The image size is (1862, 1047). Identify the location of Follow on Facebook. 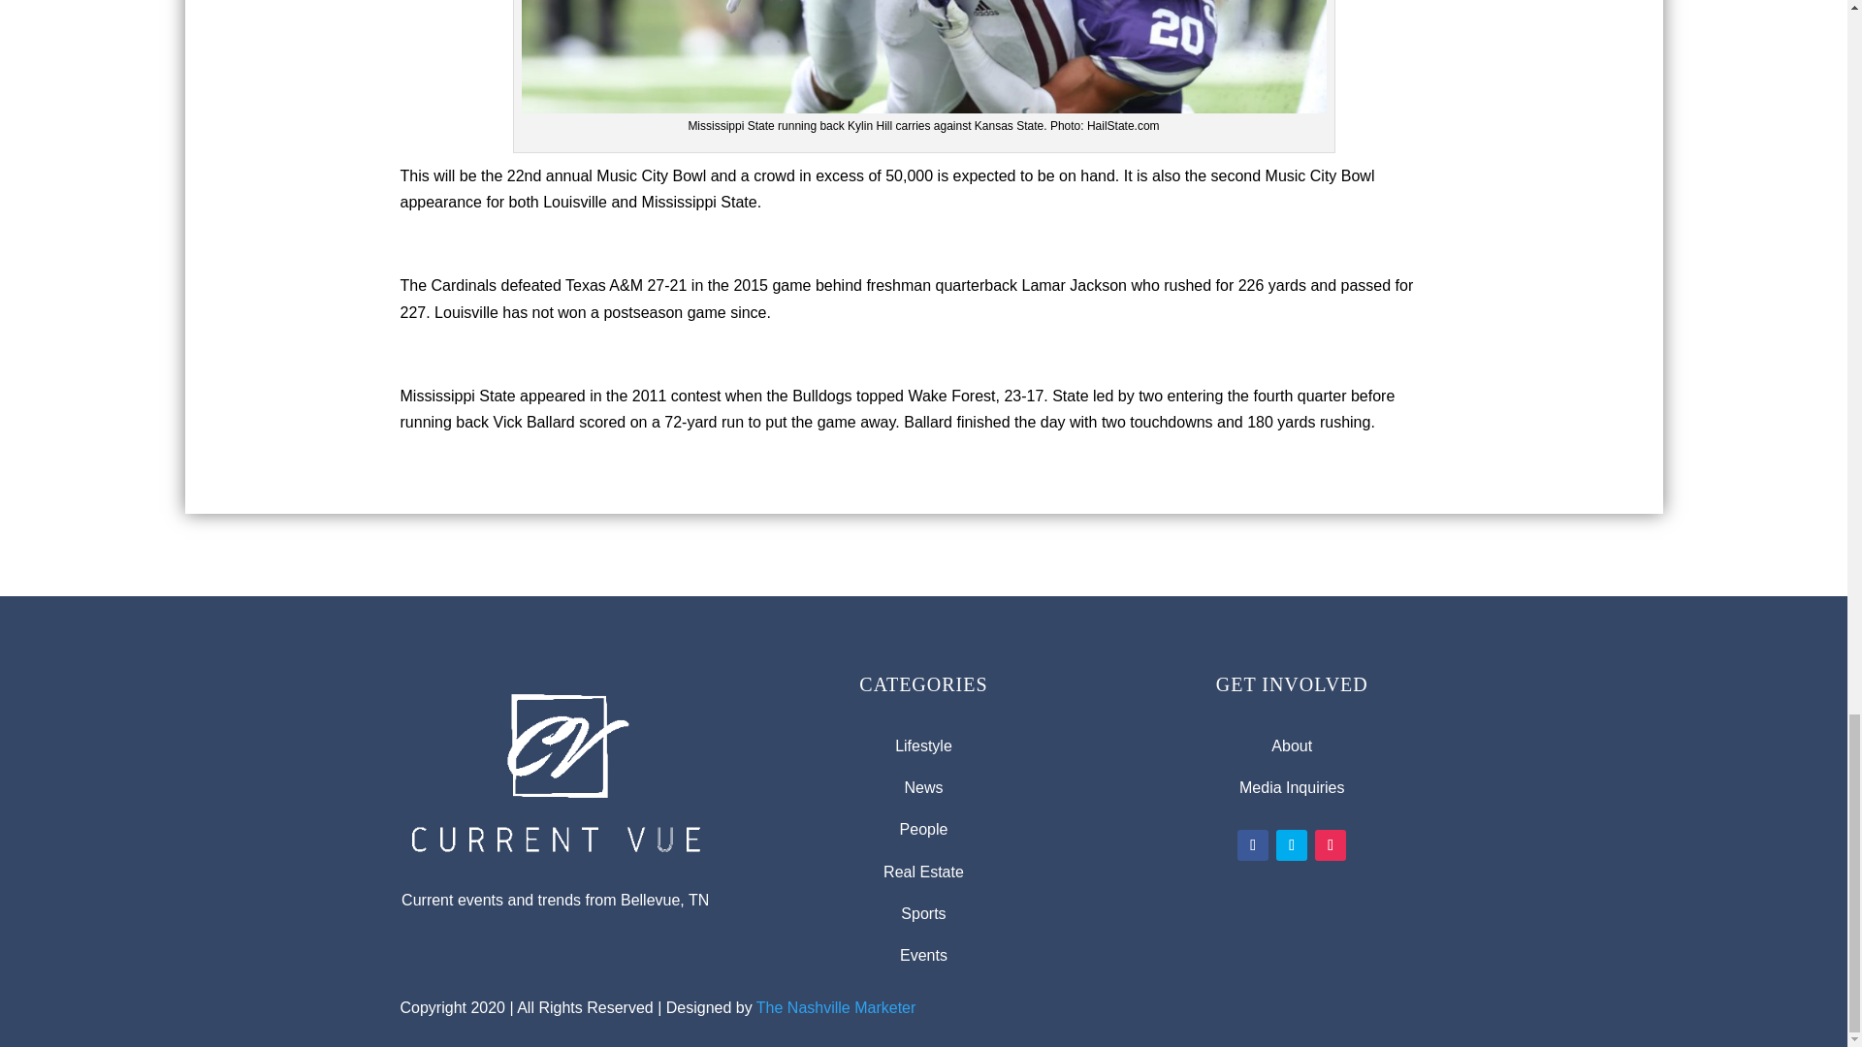
(1253, 845).